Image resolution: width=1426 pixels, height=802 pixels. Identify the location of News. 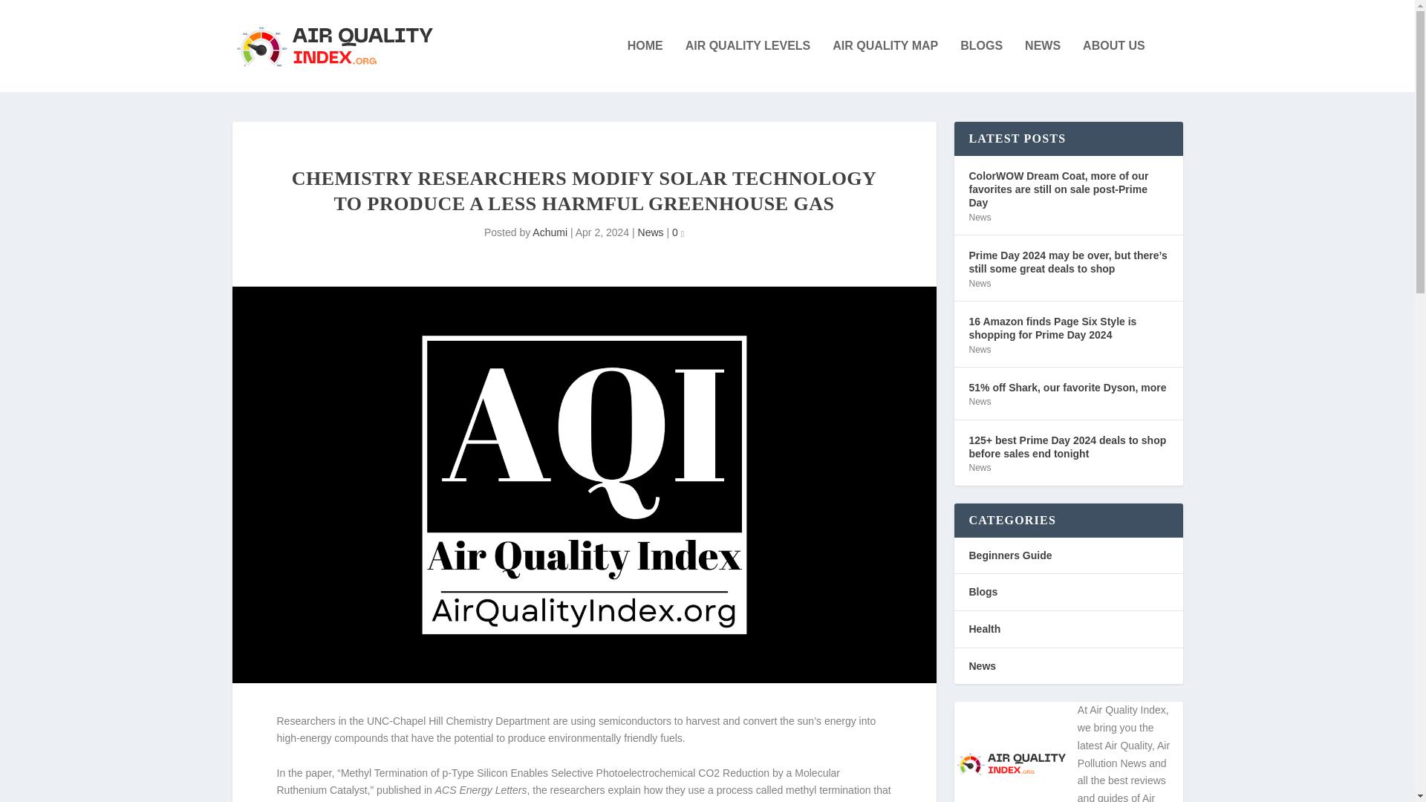
(979, 350).